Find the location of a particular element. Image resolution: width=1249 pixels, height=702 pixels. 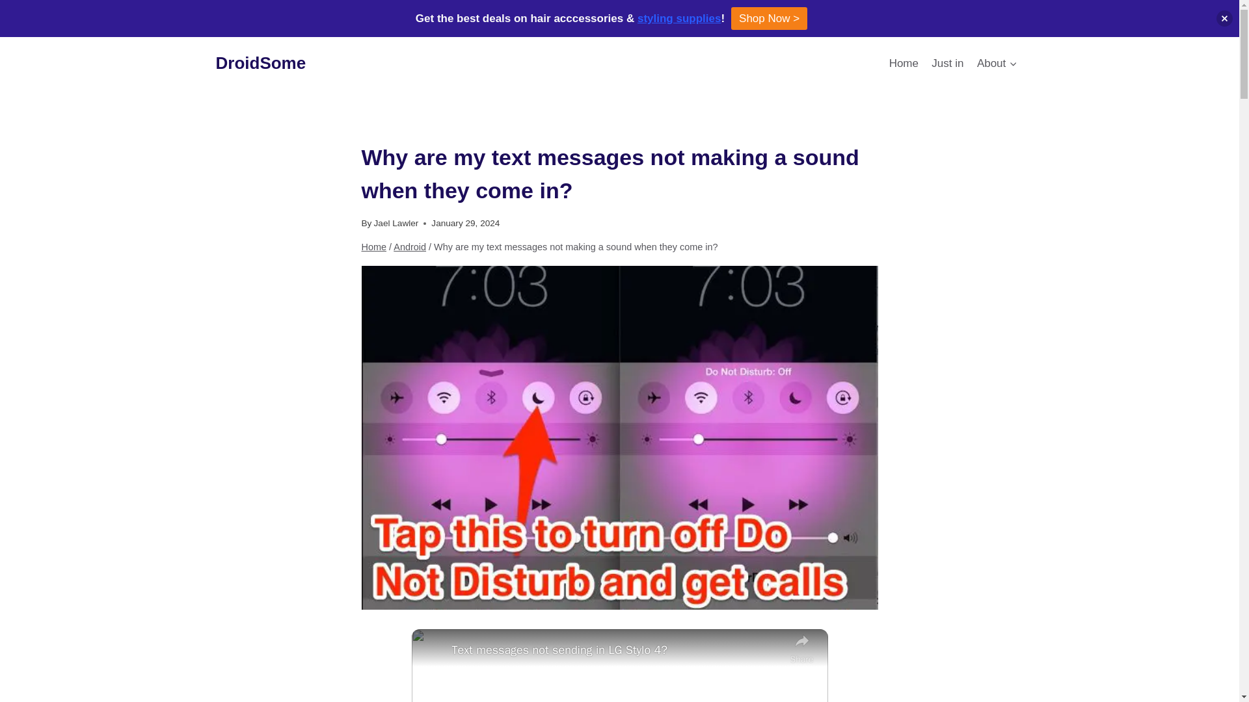

DroidSome is located at coordinates (261, 64).